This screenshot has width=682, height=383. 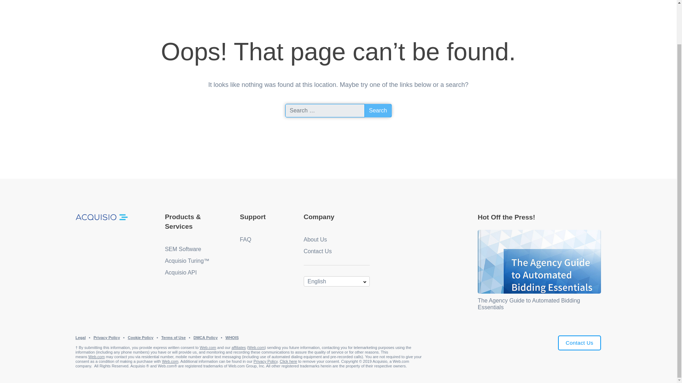 I want to click on Company, so click(x=319, y=217).